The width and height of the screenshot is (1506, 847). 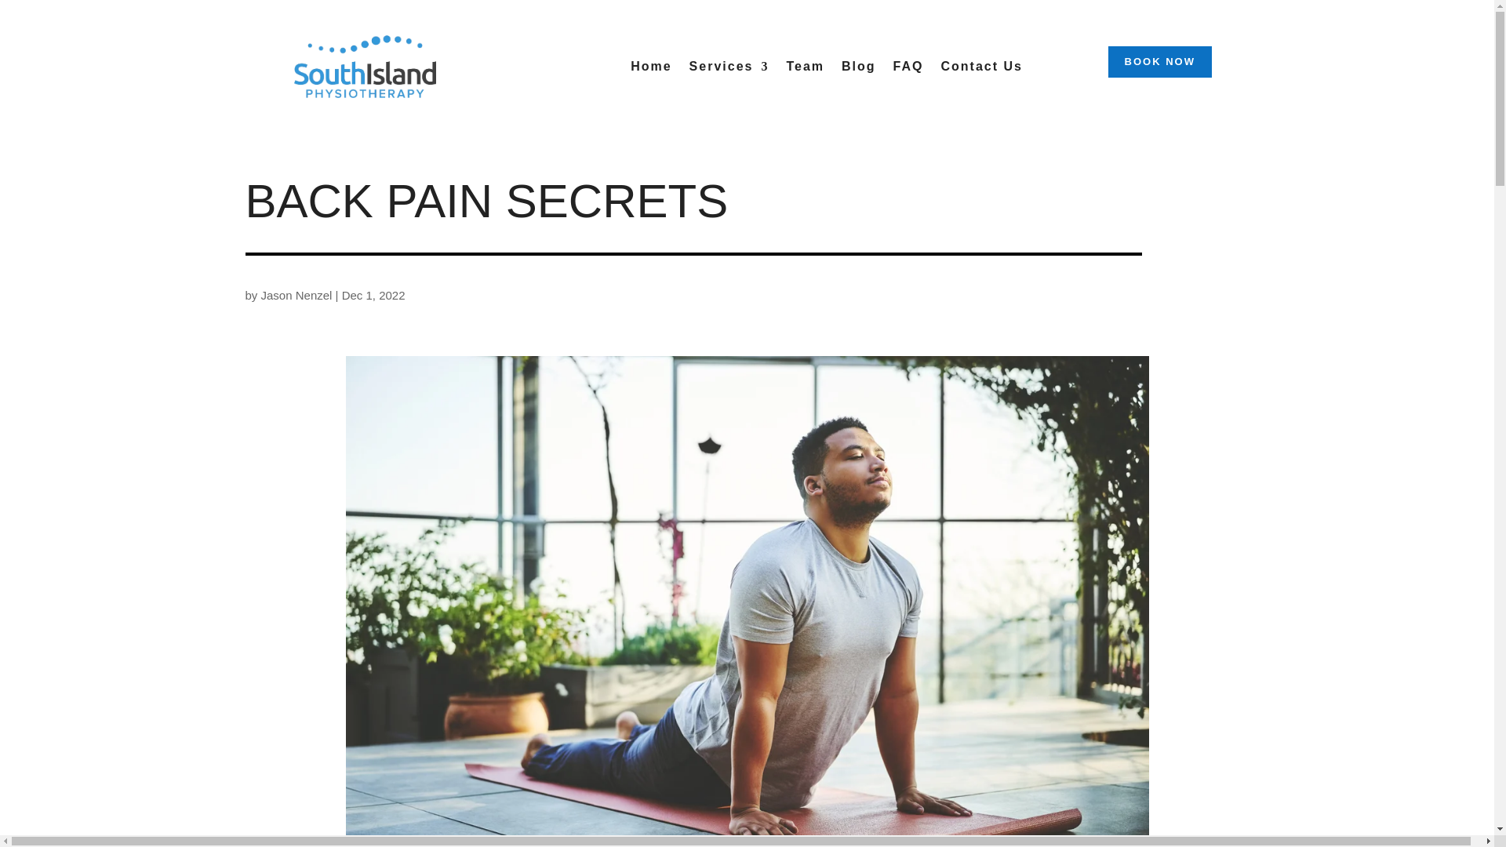 I want to click on Blog, so click(x=859, y=69).